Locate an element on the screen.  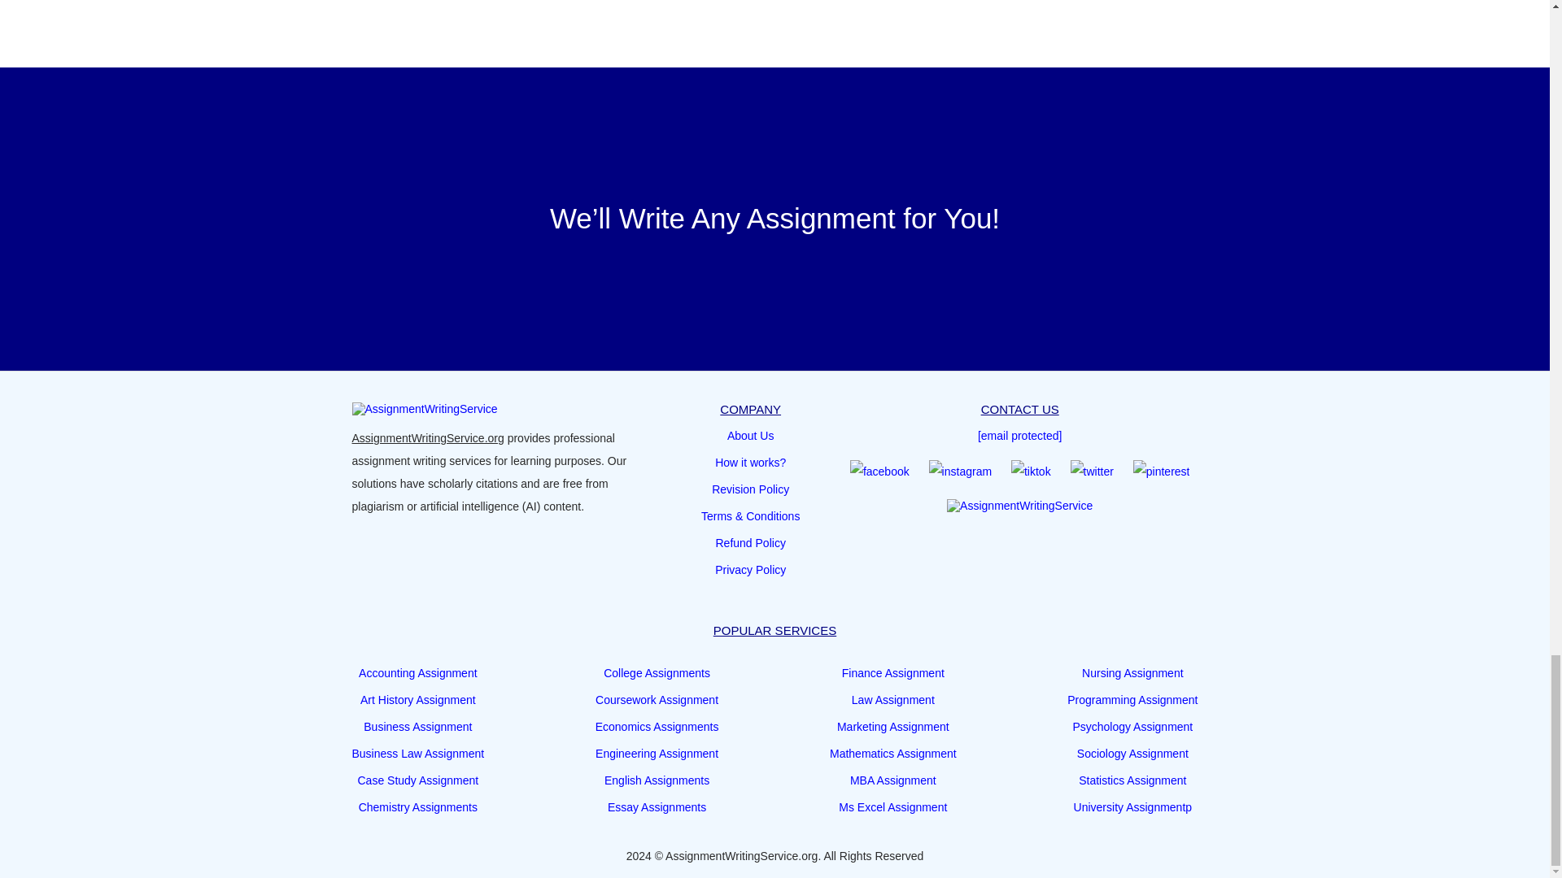
Revision Policy is located at coordinates (750, 489).